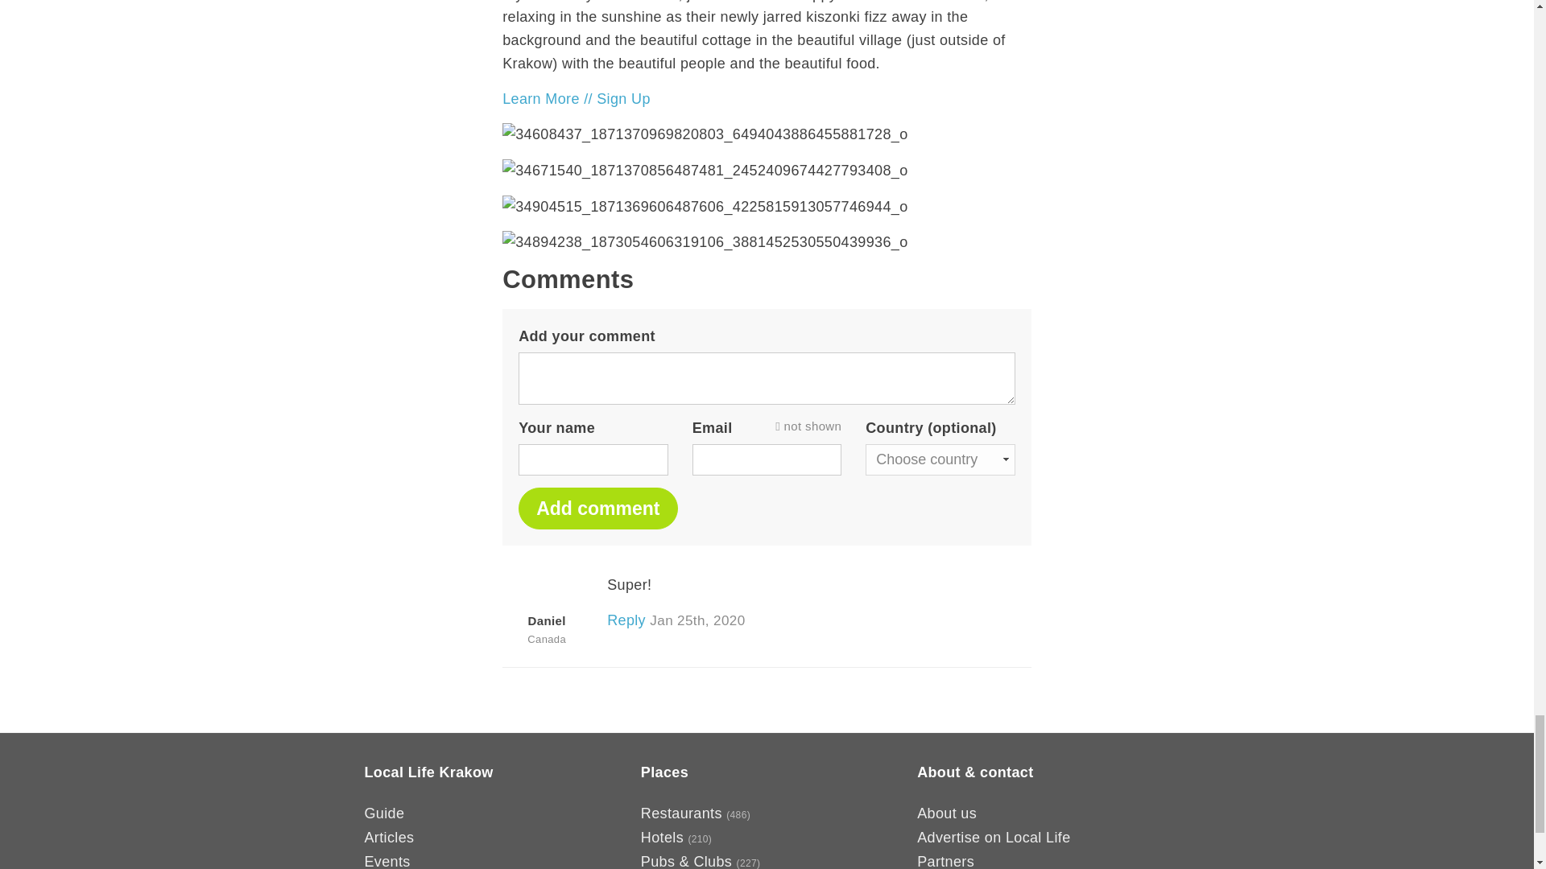 The width and height of the screenshot is (1546, 869). I want to click on Reply, so click(626, 620).